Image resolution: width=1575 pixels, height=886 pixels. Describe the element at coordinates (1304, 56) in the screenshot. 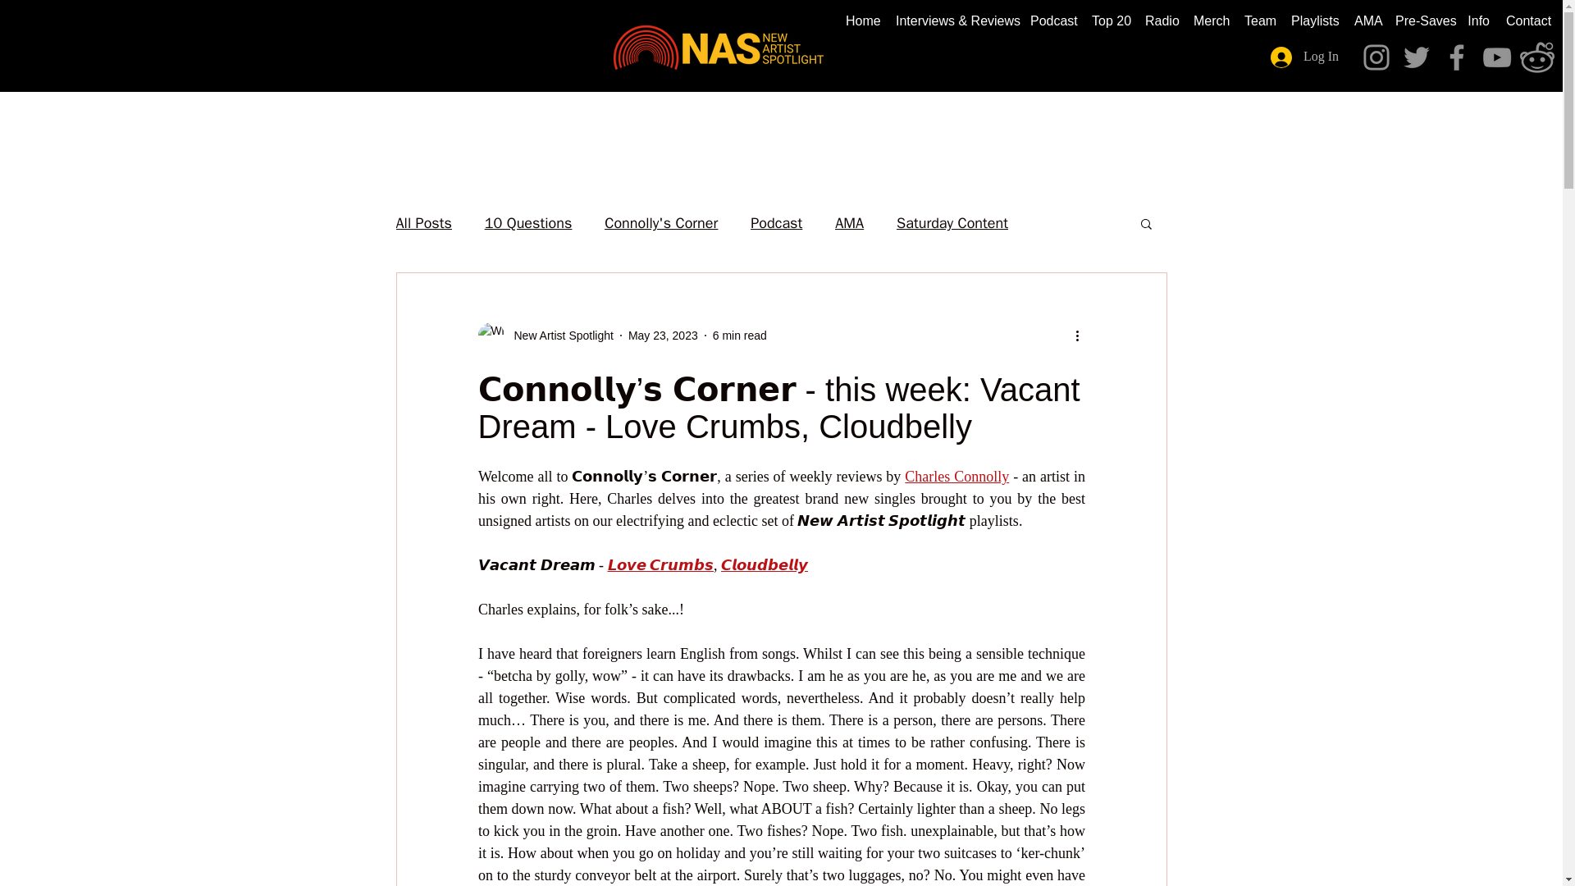

I see `Log In` at that location.